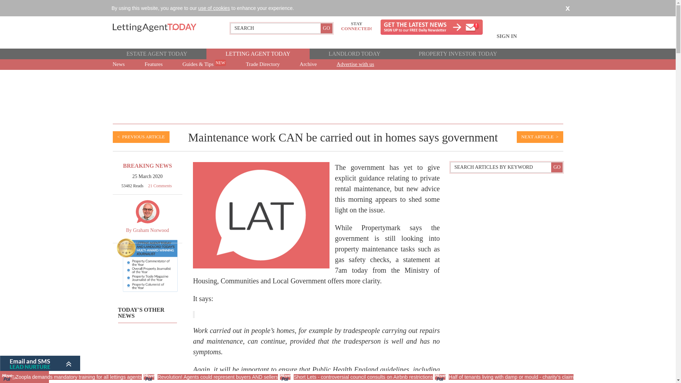 Image resolution: width=681 pixels, height=383 pixels. I want to click on GO, so click(326, 28).